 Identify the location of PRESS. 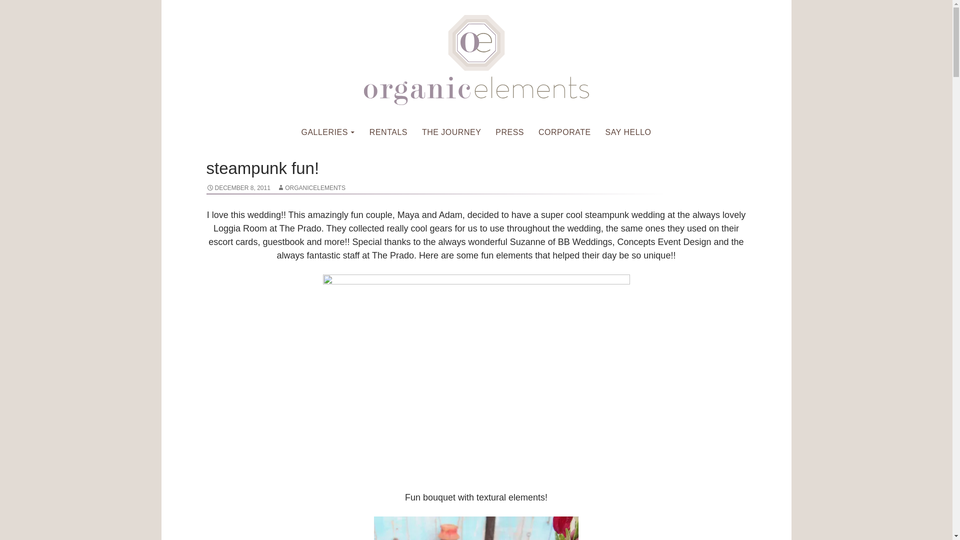
(509, 132).